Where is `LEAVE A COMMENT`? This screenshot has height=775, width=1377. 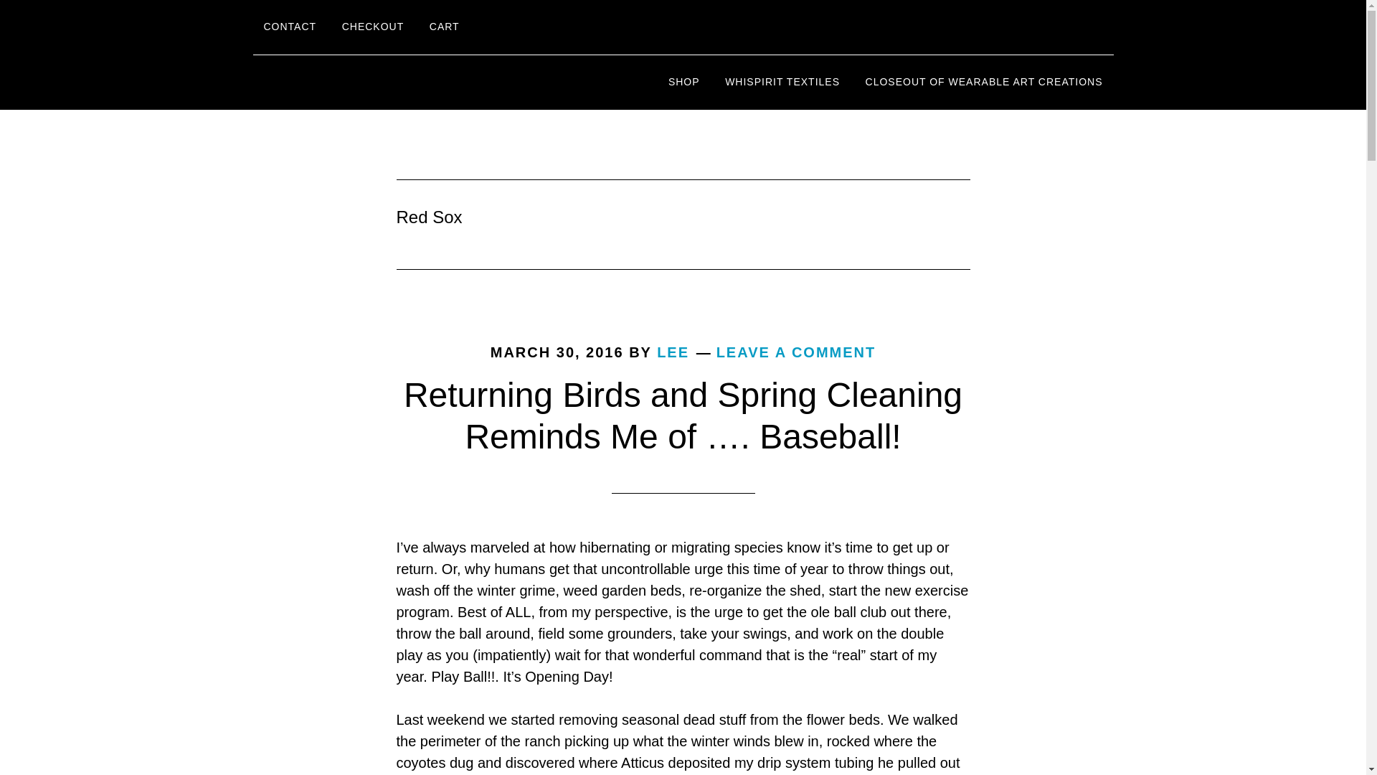
LEAVE A COMMENT is located at coordinates (796, 352).